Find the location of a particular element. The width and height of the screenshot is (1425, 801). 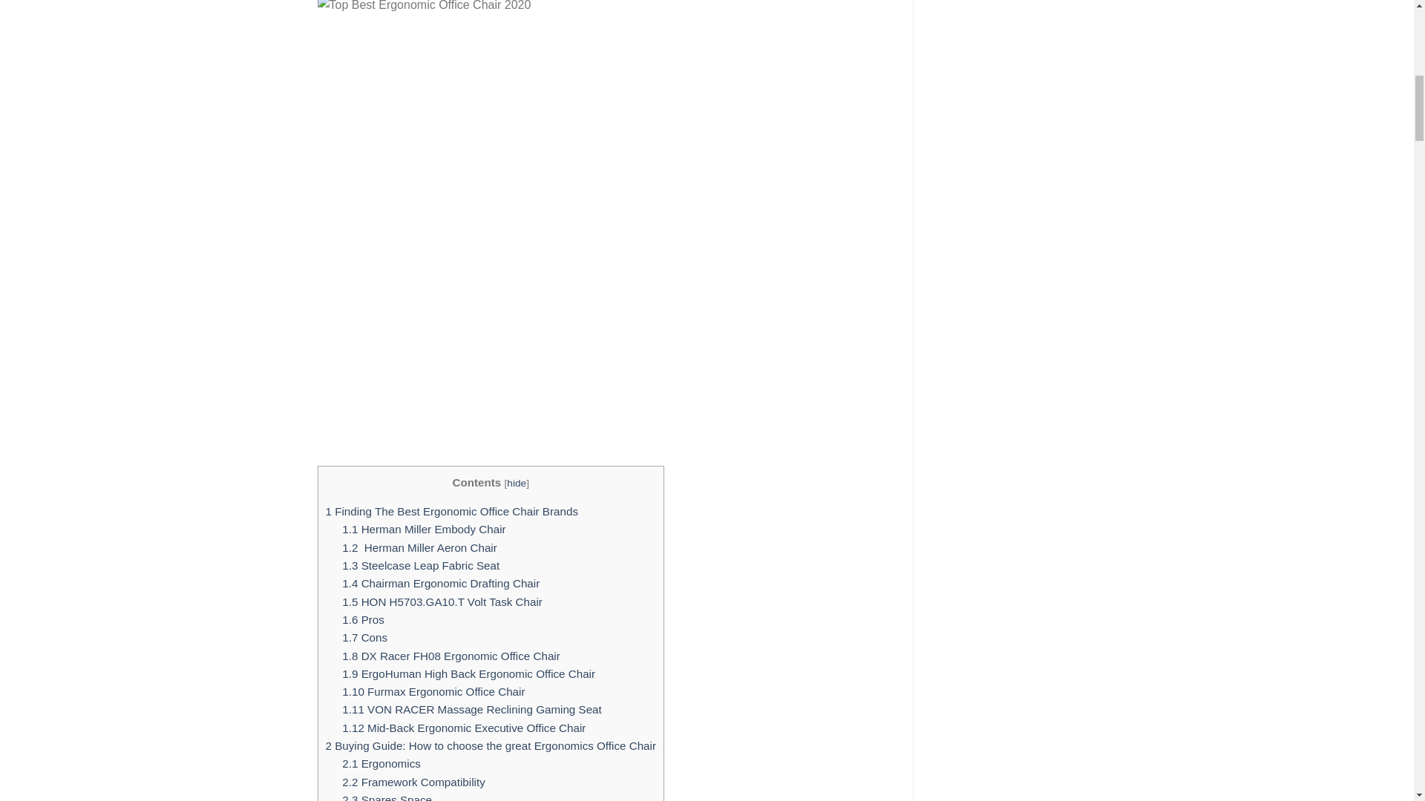

2.3 Spares Space is located at coordinates (386, 797).